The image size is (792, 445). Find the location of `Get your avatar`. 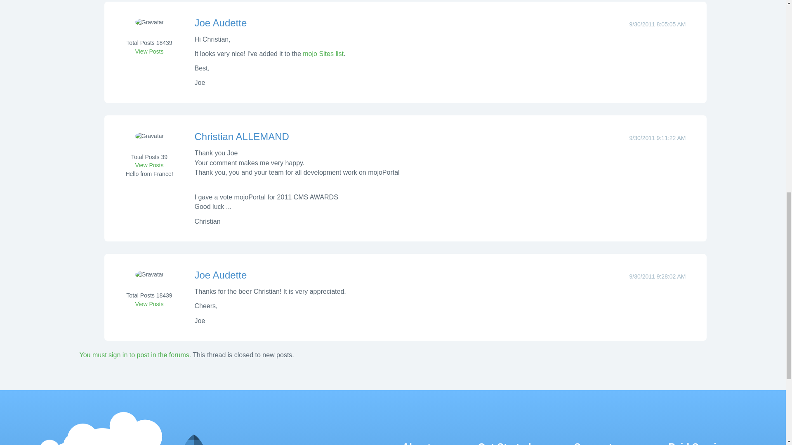

Get your avatar is located at coordinates (149, 142).